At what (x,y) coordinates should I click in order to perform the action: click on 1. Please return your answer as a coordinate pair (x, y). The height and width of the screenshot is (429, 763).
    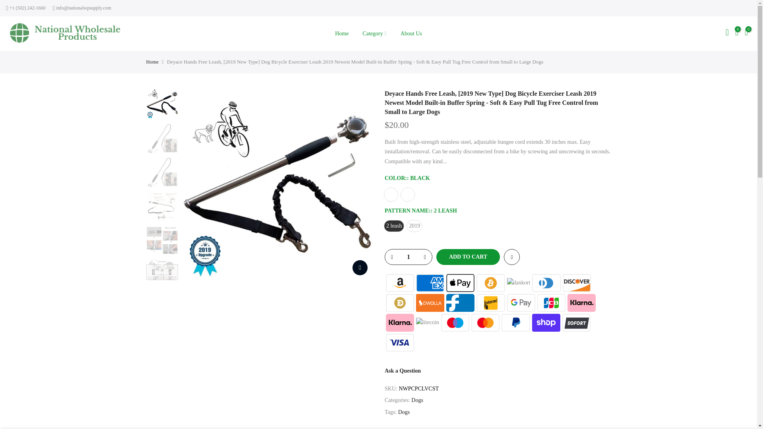
    Looking at the image, I should click on (408, 257).